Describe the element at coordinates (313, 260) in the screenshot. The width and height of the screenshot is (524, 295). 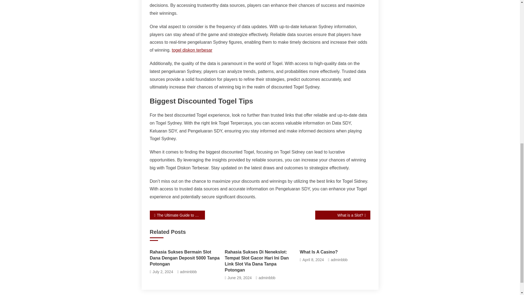
I see `April 8, 2024` at that location.